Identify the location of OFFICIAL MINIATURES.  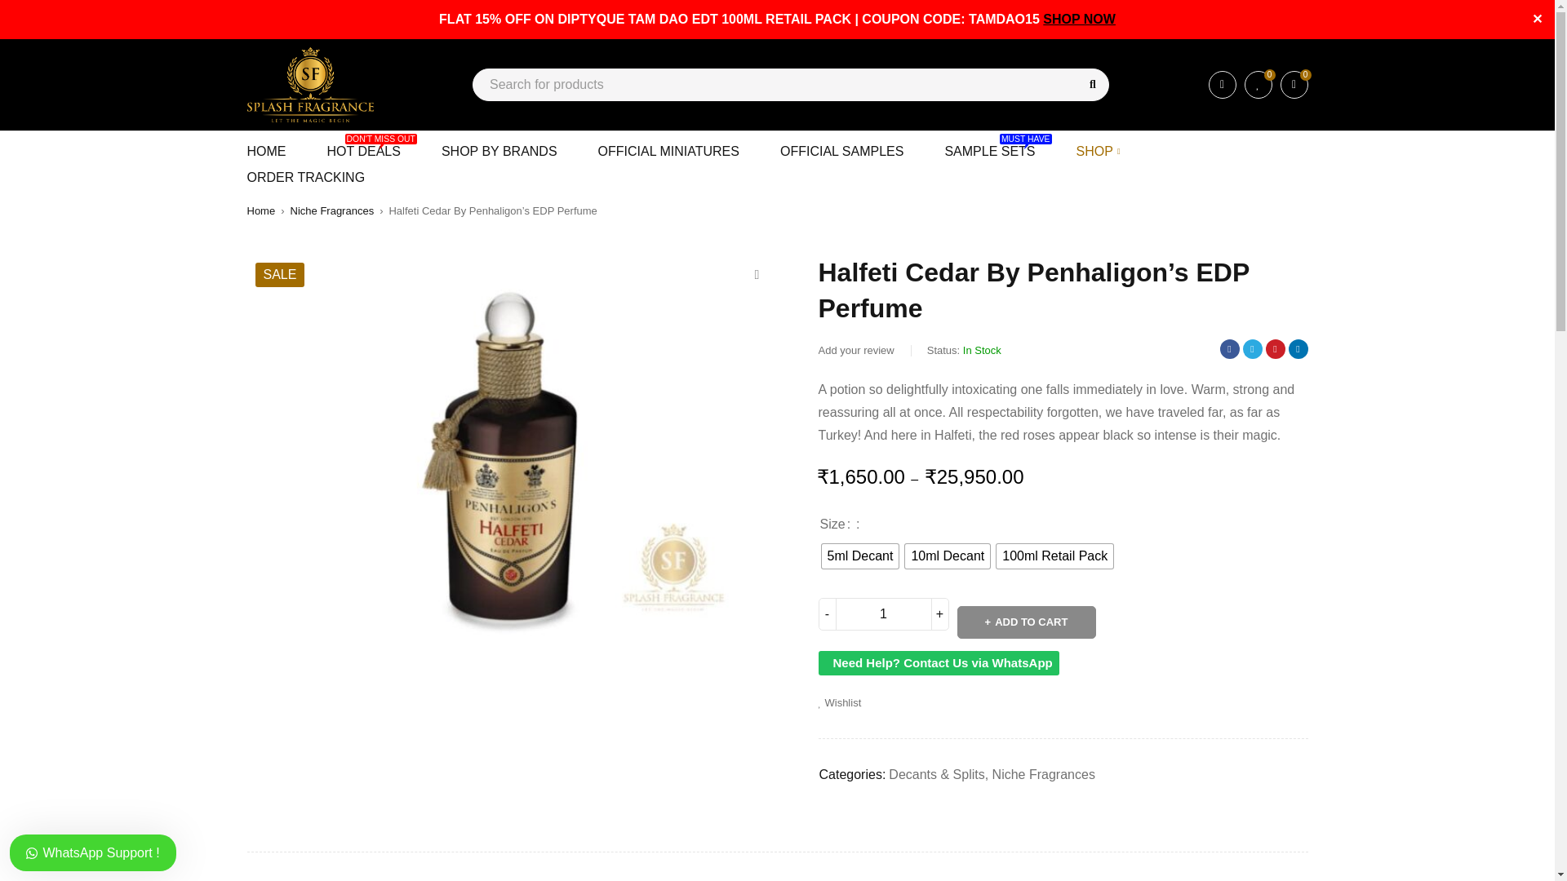
(499, 151).